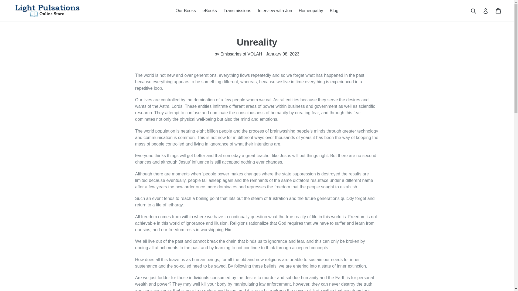 This screenshot has height=291, width=518. What do you see at coordinates (311, 11) in the screenshot?
I see `Homeopathy` at bounding box center [311, 11].